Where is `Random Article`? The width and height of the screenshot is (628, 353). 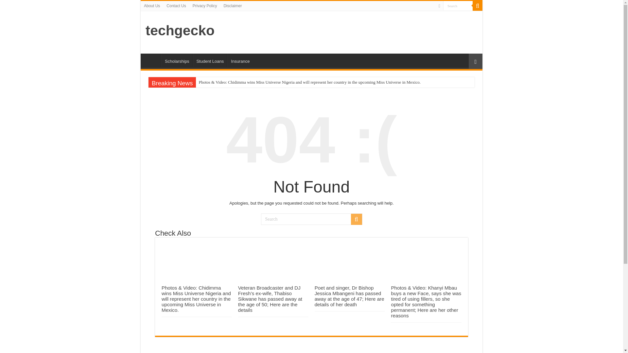 Random Article is located at coordinates (475, 61).